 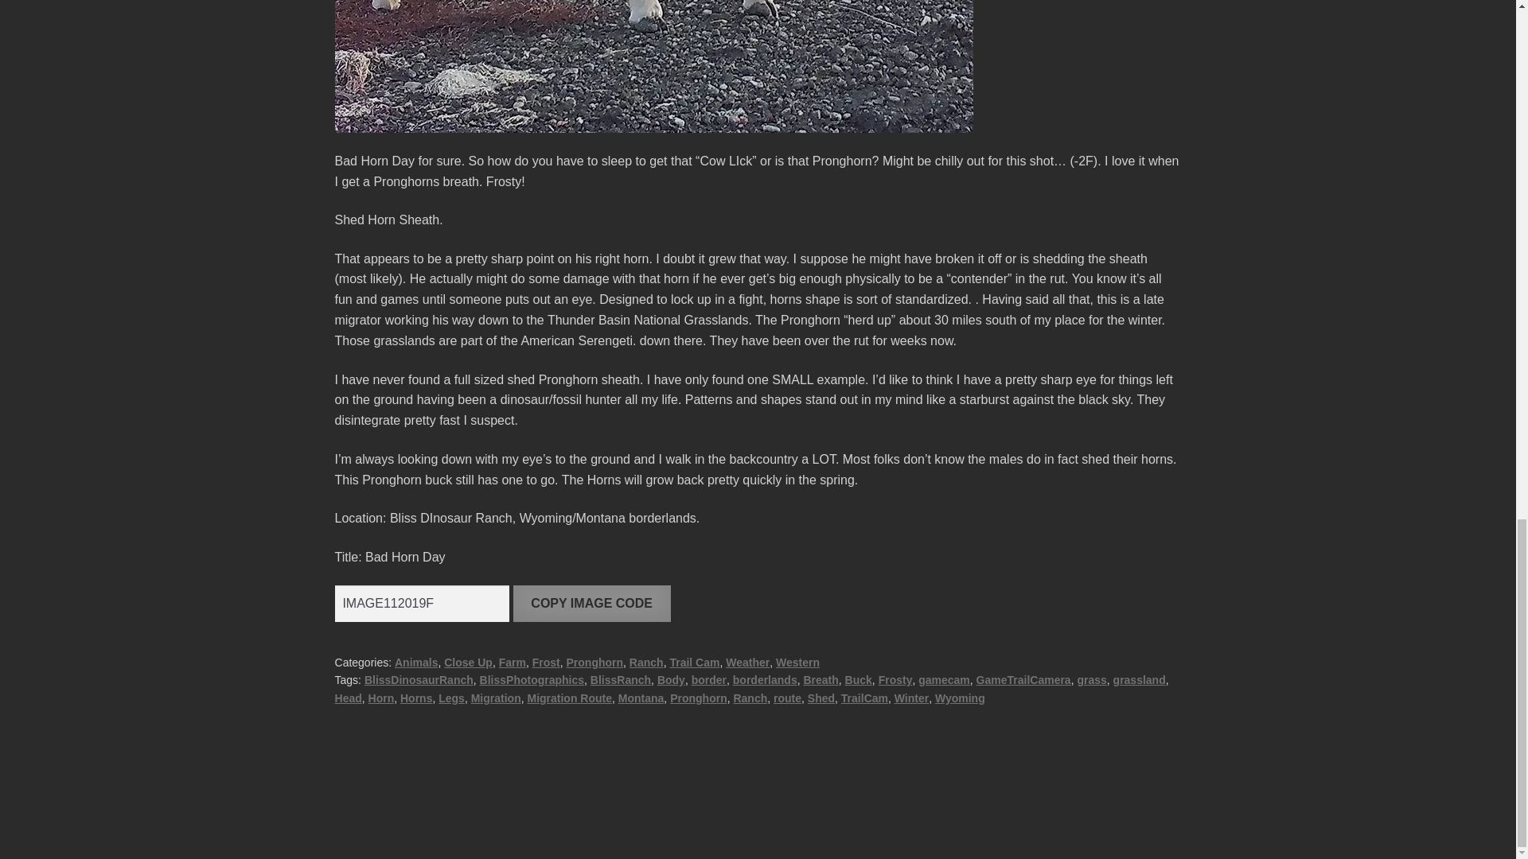 I want to click on Breath, so click(x=820, y=679).